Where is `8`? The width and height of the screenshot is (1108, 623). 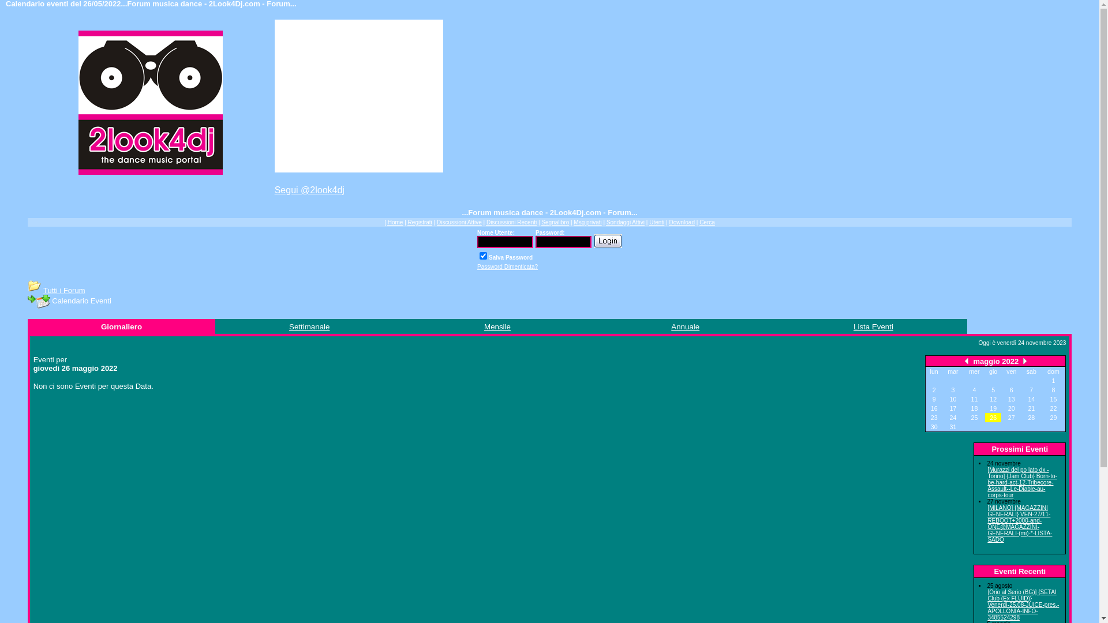
8 is located at coordinates (1054, 390).